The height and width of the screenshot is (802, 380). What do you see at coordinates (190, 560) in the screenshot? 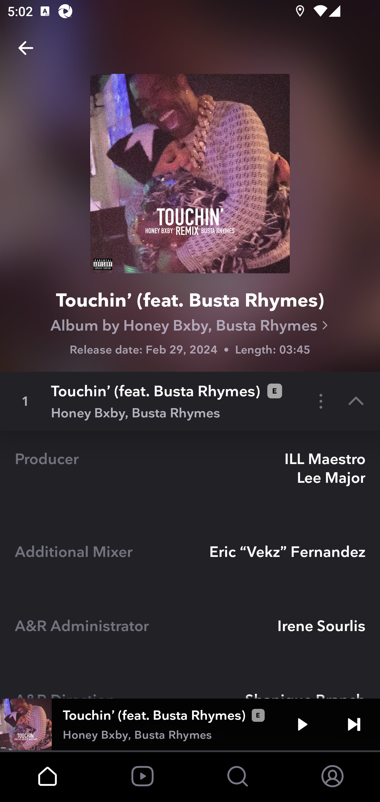
I see `Additional Mixer Eric “Vekz” Fernandez
` at bounding box center [190, 560].